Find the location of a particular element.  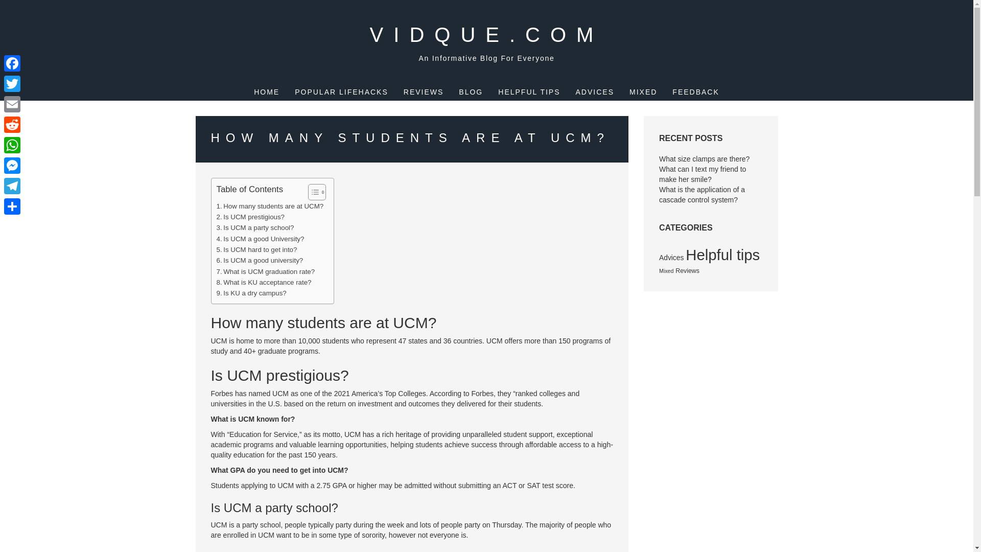

Twitter is located at coordinates (12, 83).